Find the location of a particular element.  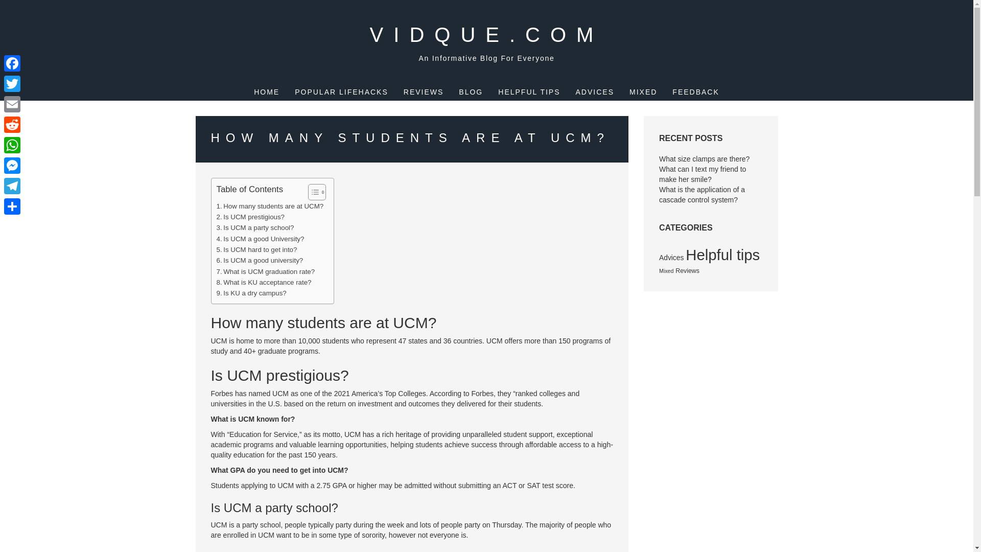

Twitter is located at coordinates (12, 83).